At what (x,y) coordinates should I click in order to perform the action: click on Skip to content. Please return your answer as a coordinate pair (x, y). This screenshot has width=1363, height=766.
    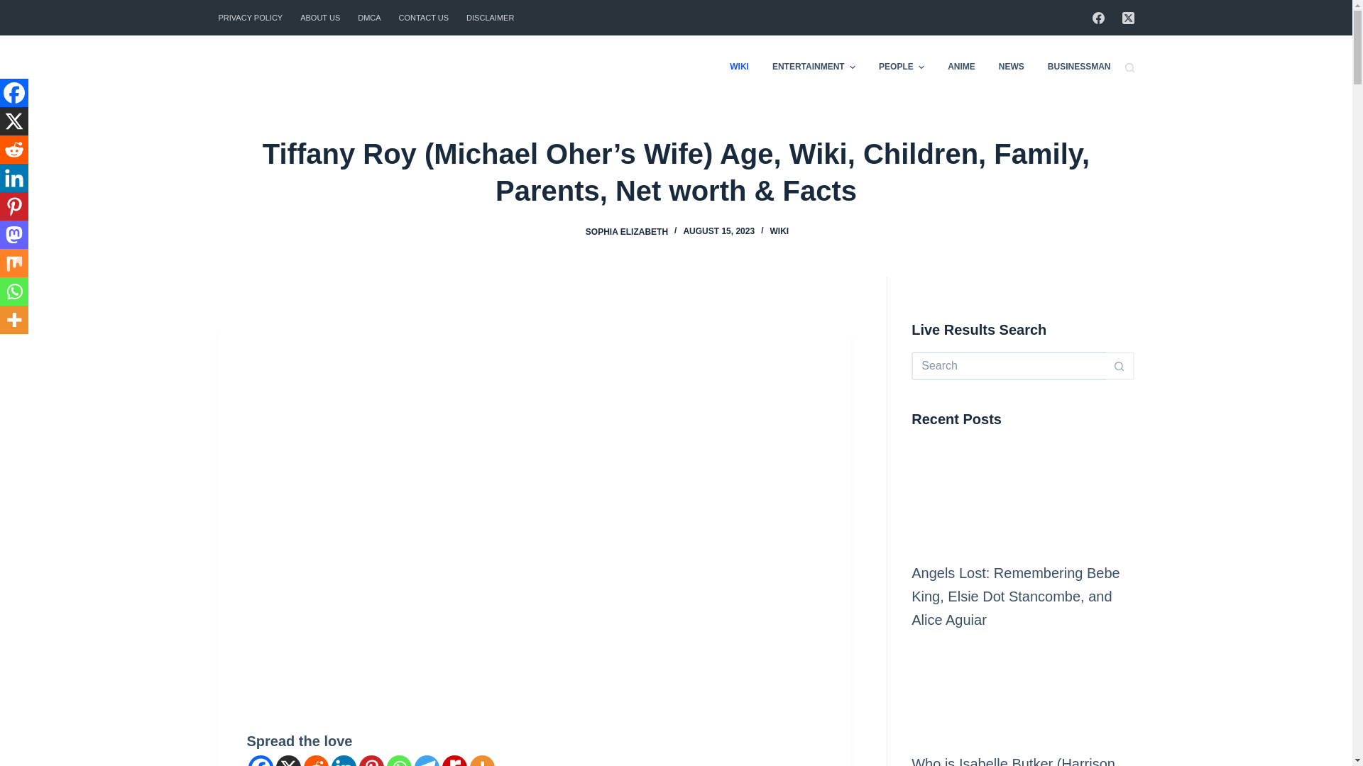
    Looking at the image, I should click on (14, 7).